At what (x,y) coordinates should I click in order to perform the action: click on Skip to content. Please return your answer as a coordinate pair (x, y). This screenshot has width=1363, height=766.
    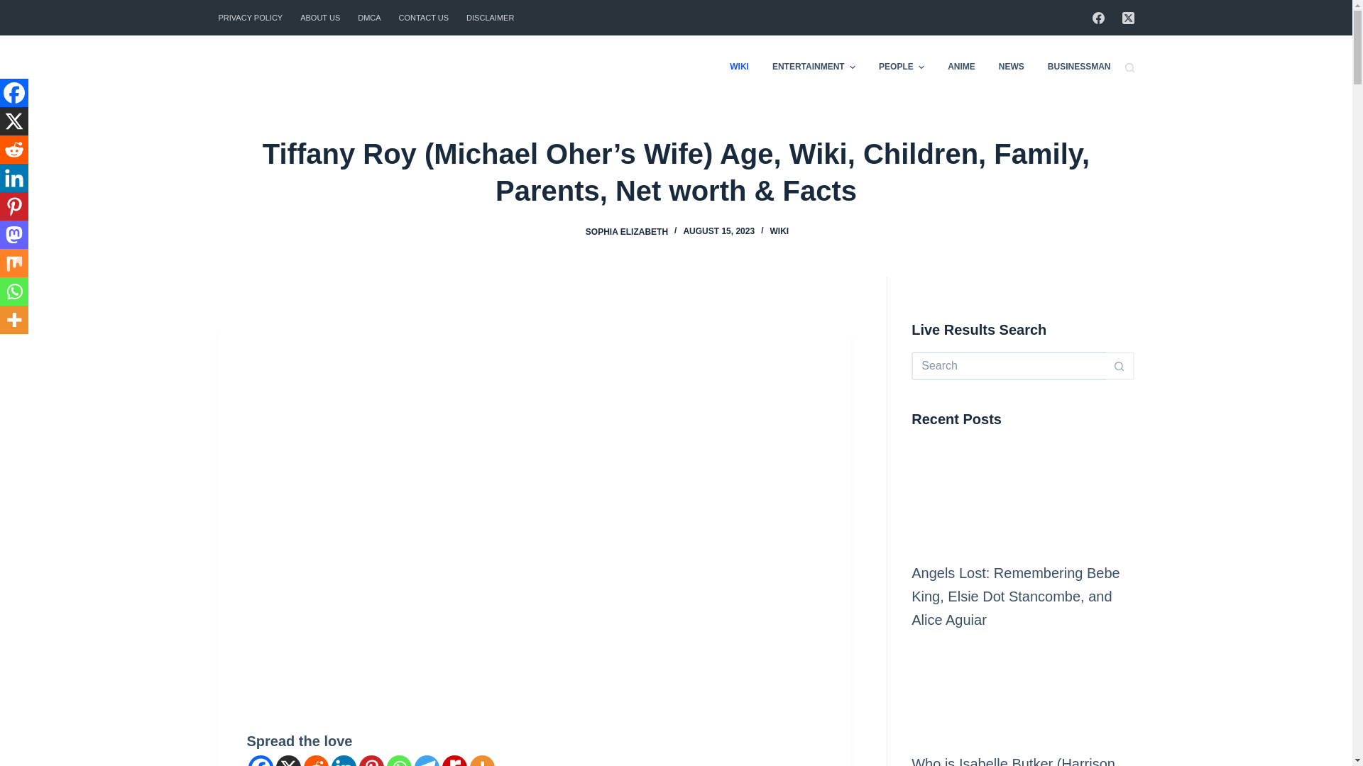
    Looking at the image, I should click on (14, 7).